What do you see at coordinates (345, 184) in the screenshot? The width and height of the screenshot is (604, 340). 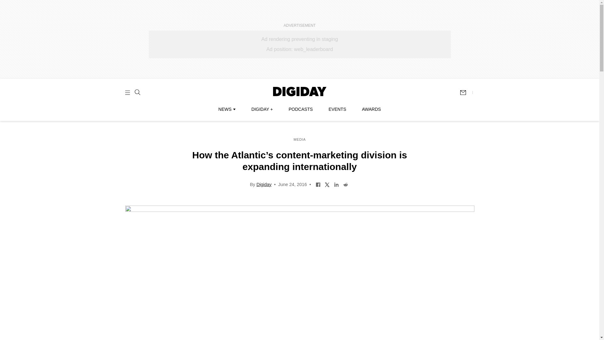 I see `Share on Reddit` at bounding box center [345, 184].